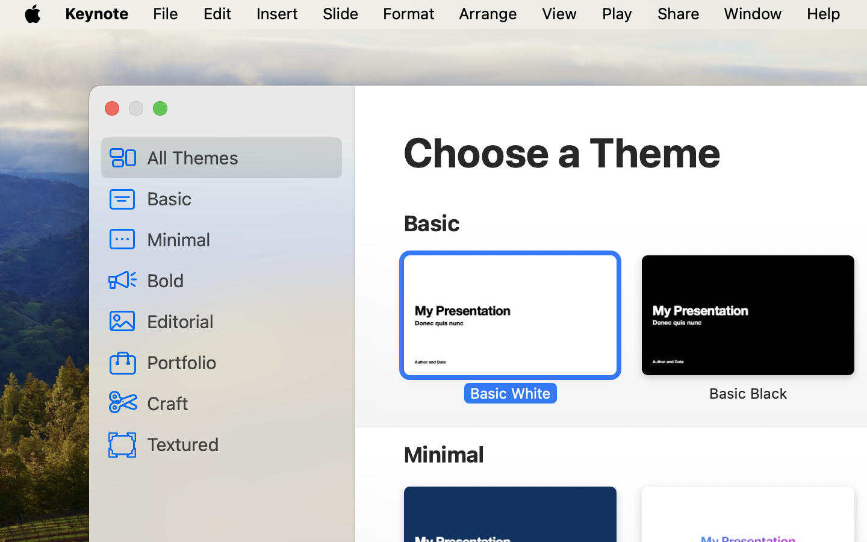  Describe the element at coordinates (240, 157) in the screenshot. I see `All Themes` at that location.